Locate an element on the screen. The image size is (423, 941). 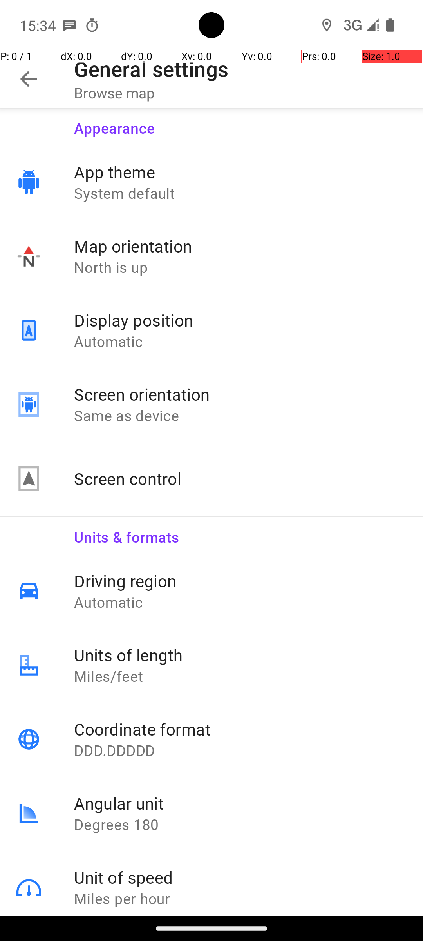
Same as device is located at coordinates (240, 416).